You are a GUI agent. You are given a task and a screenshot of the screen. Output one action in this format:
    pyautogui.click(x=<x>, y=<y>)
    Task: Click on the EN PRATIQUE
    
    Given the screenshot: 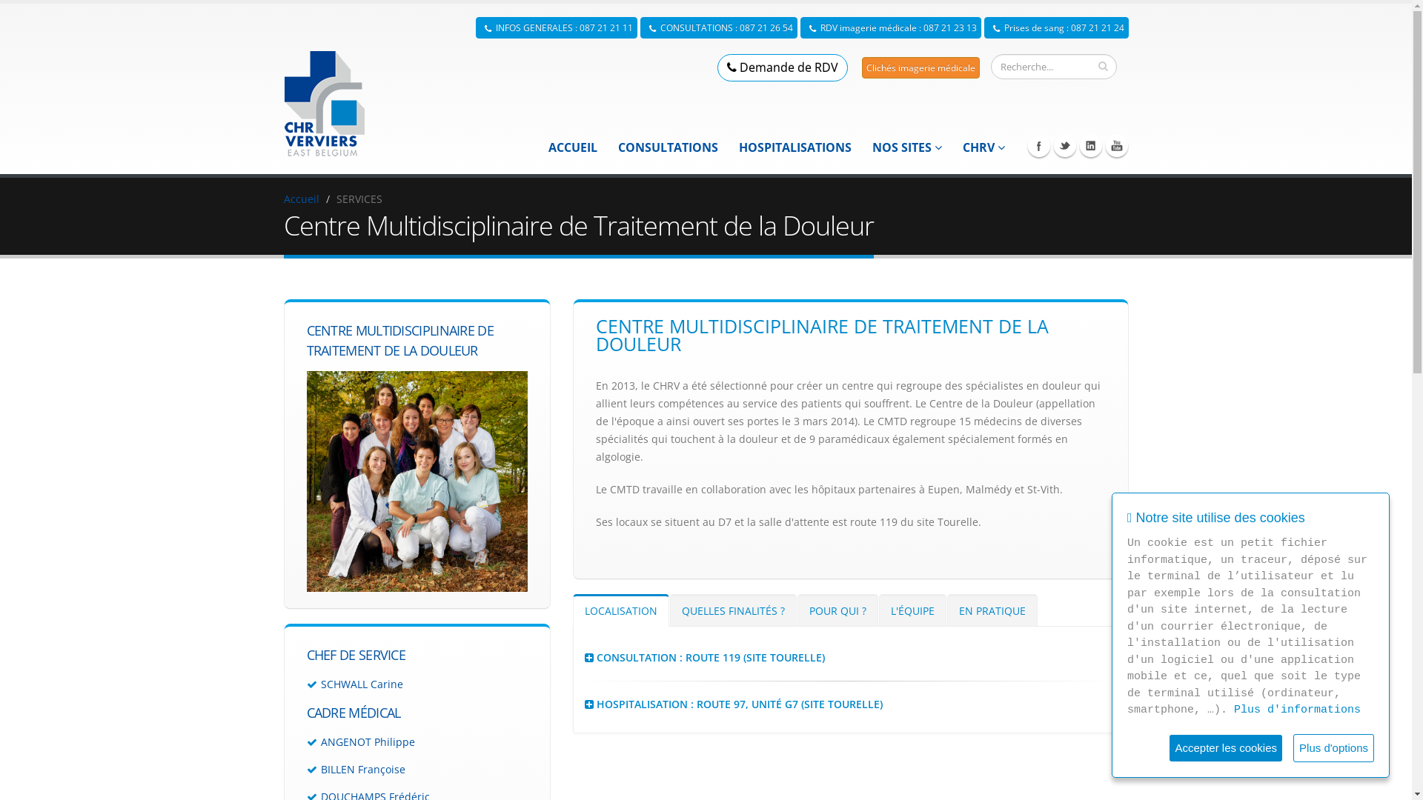 What is the action you would take?
    pyautogui.click(x=992, y=610)
    